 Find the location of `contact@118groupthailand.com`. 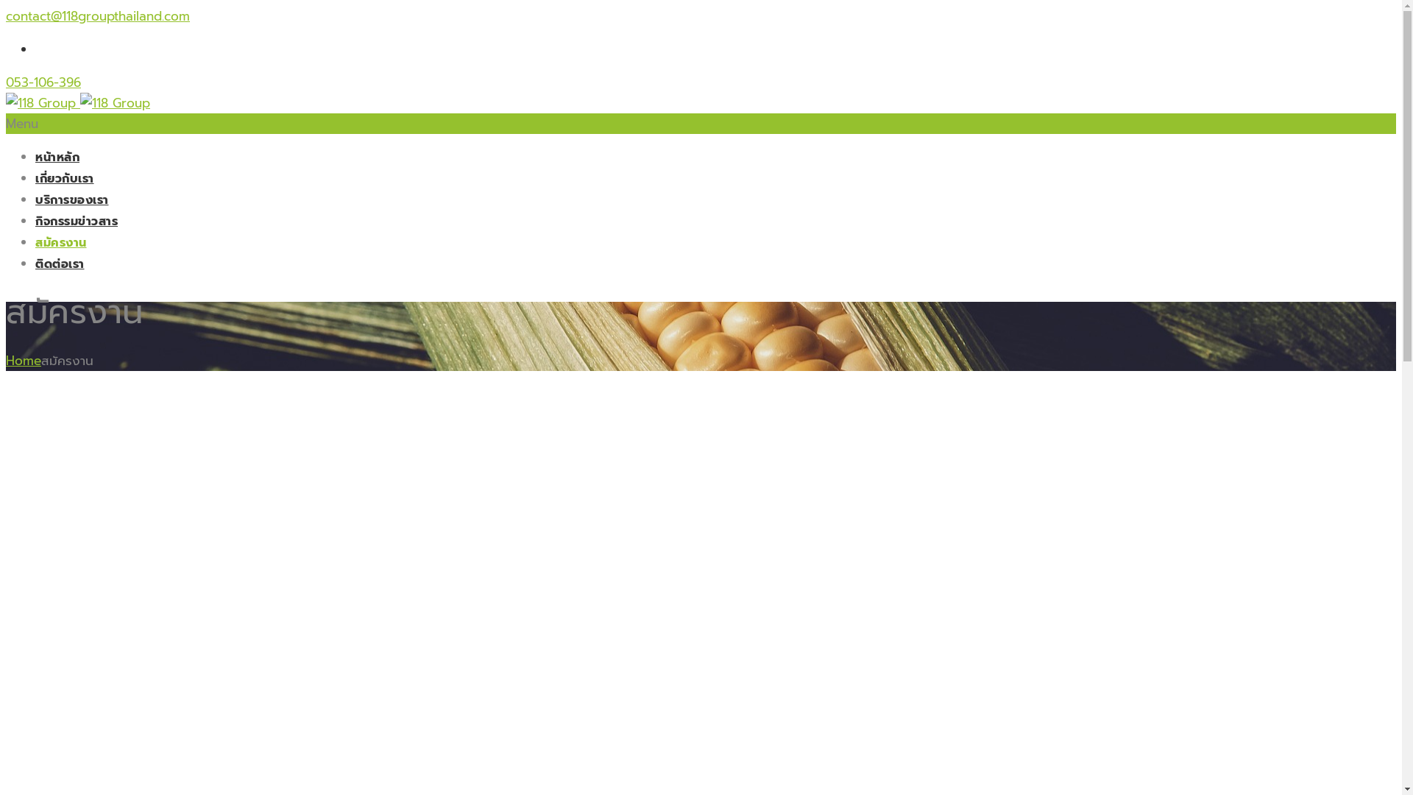

contact@118groupthailand.com is located at coordinates (98, 16).